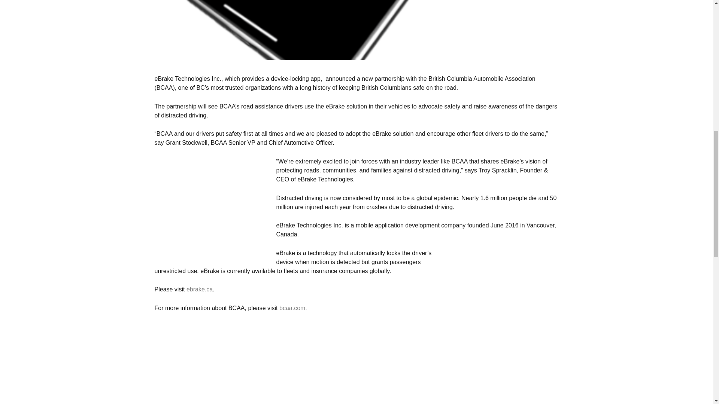  What do you see at coordinates (357, 30) in the screenshot?
I see `silver-angle-small` at bounding box center [357, 30].